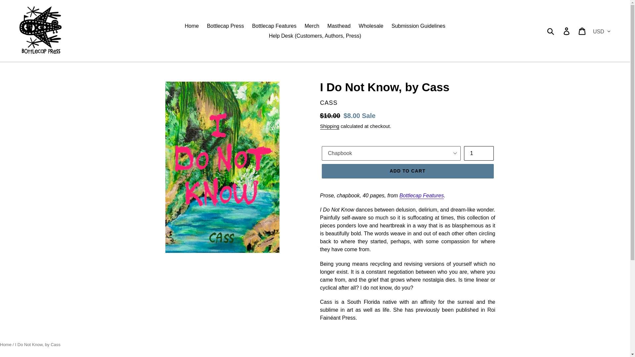  Describe the element at coordinates (407, 171) in the screenshot. I see `ADD TO CART` at that location.